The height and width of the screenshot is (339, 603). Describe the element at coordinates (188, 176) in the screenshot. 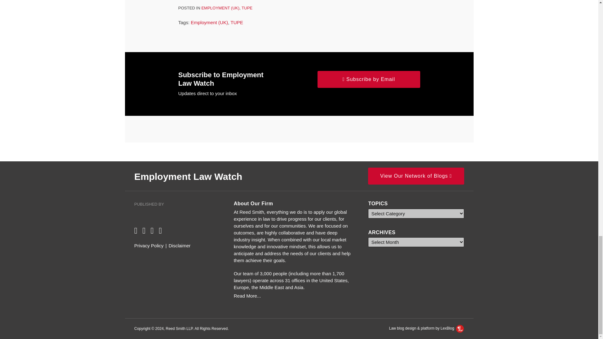

I see `Employment Law Watch` at that location.